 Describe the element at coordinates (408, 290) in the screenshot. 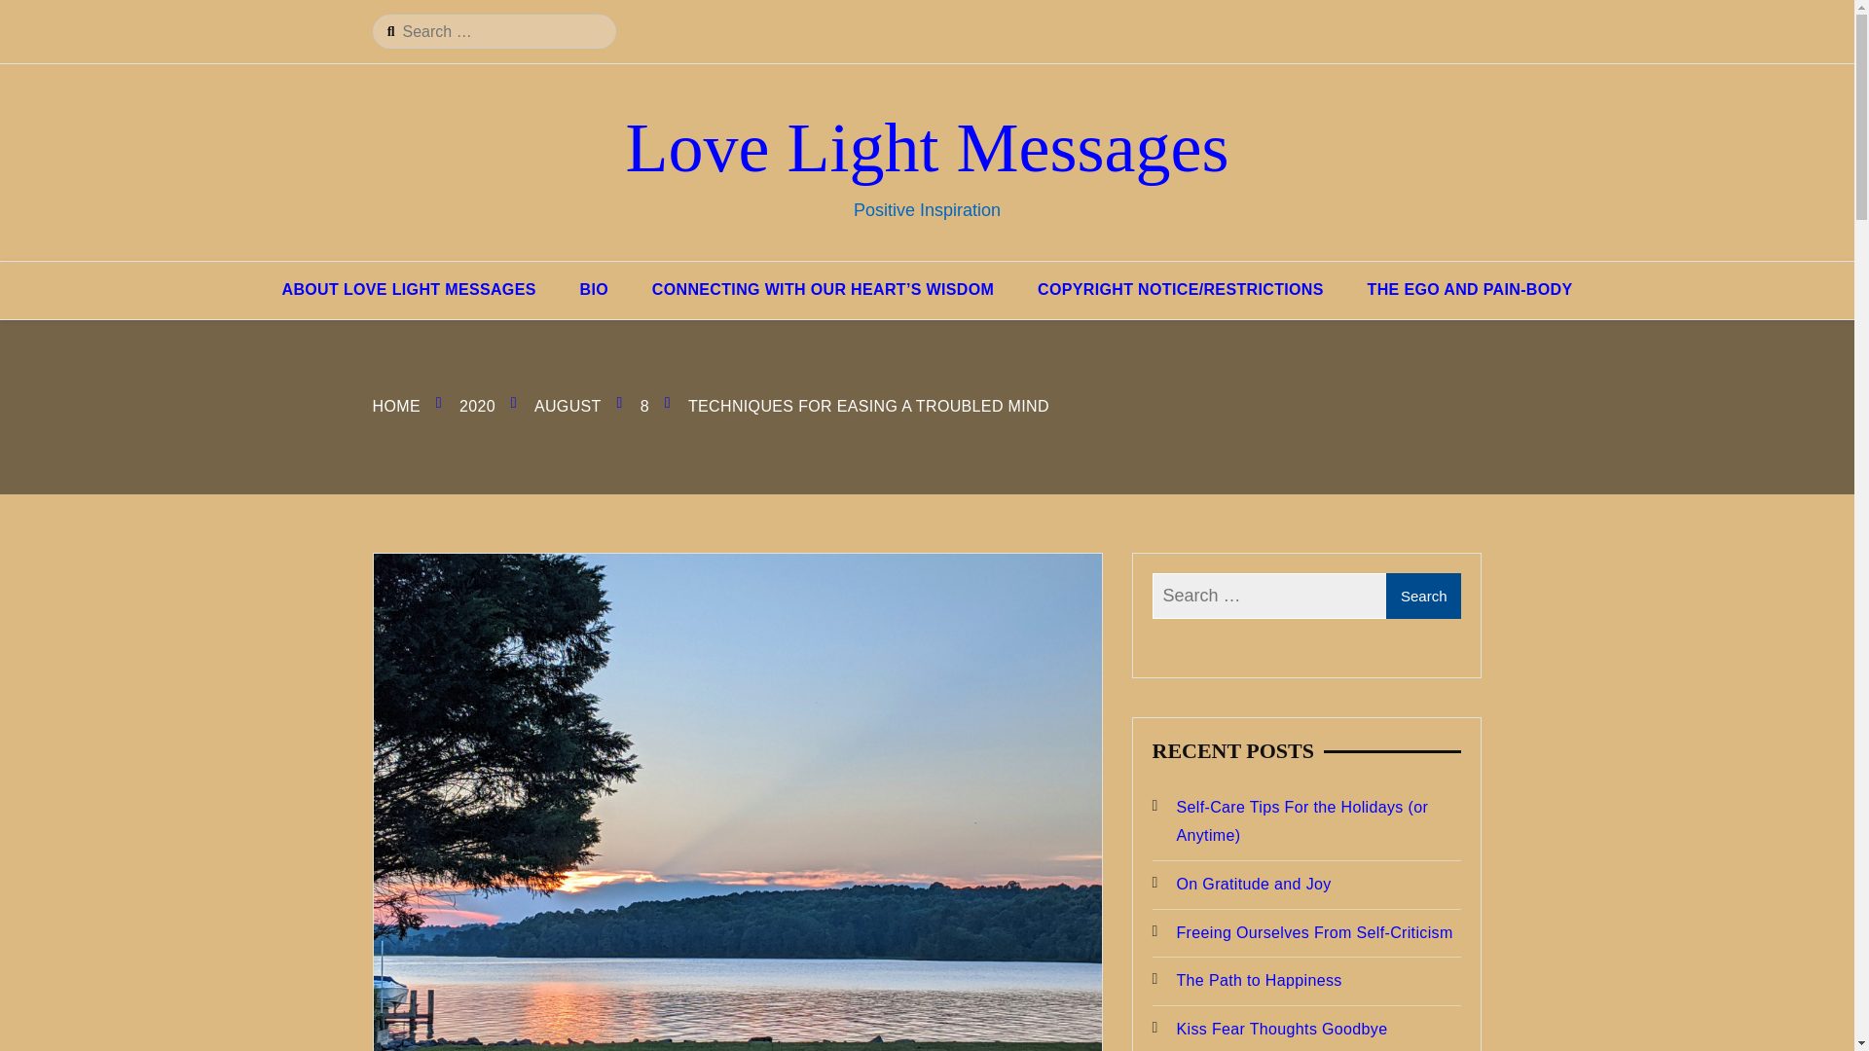

I see `ABOUT LOVE LIGHT MESSAGES` at that location.